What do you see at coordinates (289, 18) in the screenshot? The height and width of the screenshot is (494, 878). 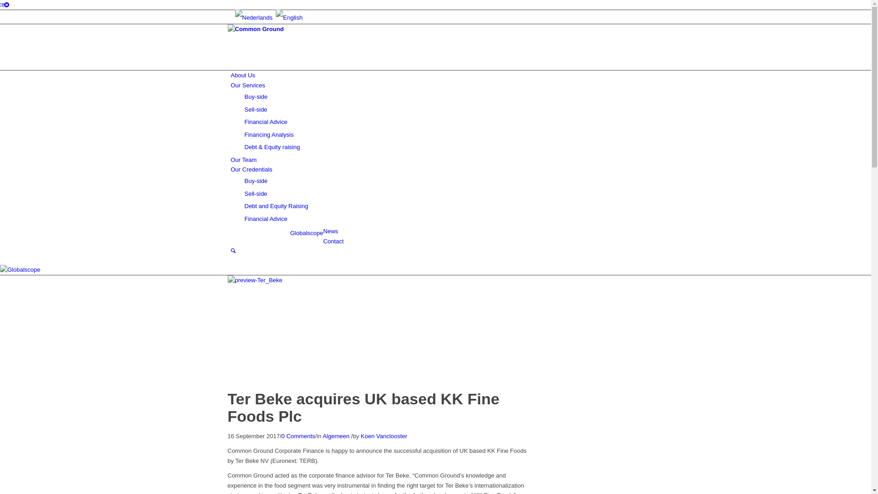 I see `English` at bounding box center [289, 18].